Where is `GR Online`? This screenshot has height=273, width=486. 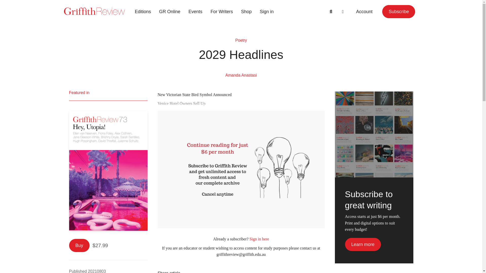 GR Online is located at coordinates (170, 12).